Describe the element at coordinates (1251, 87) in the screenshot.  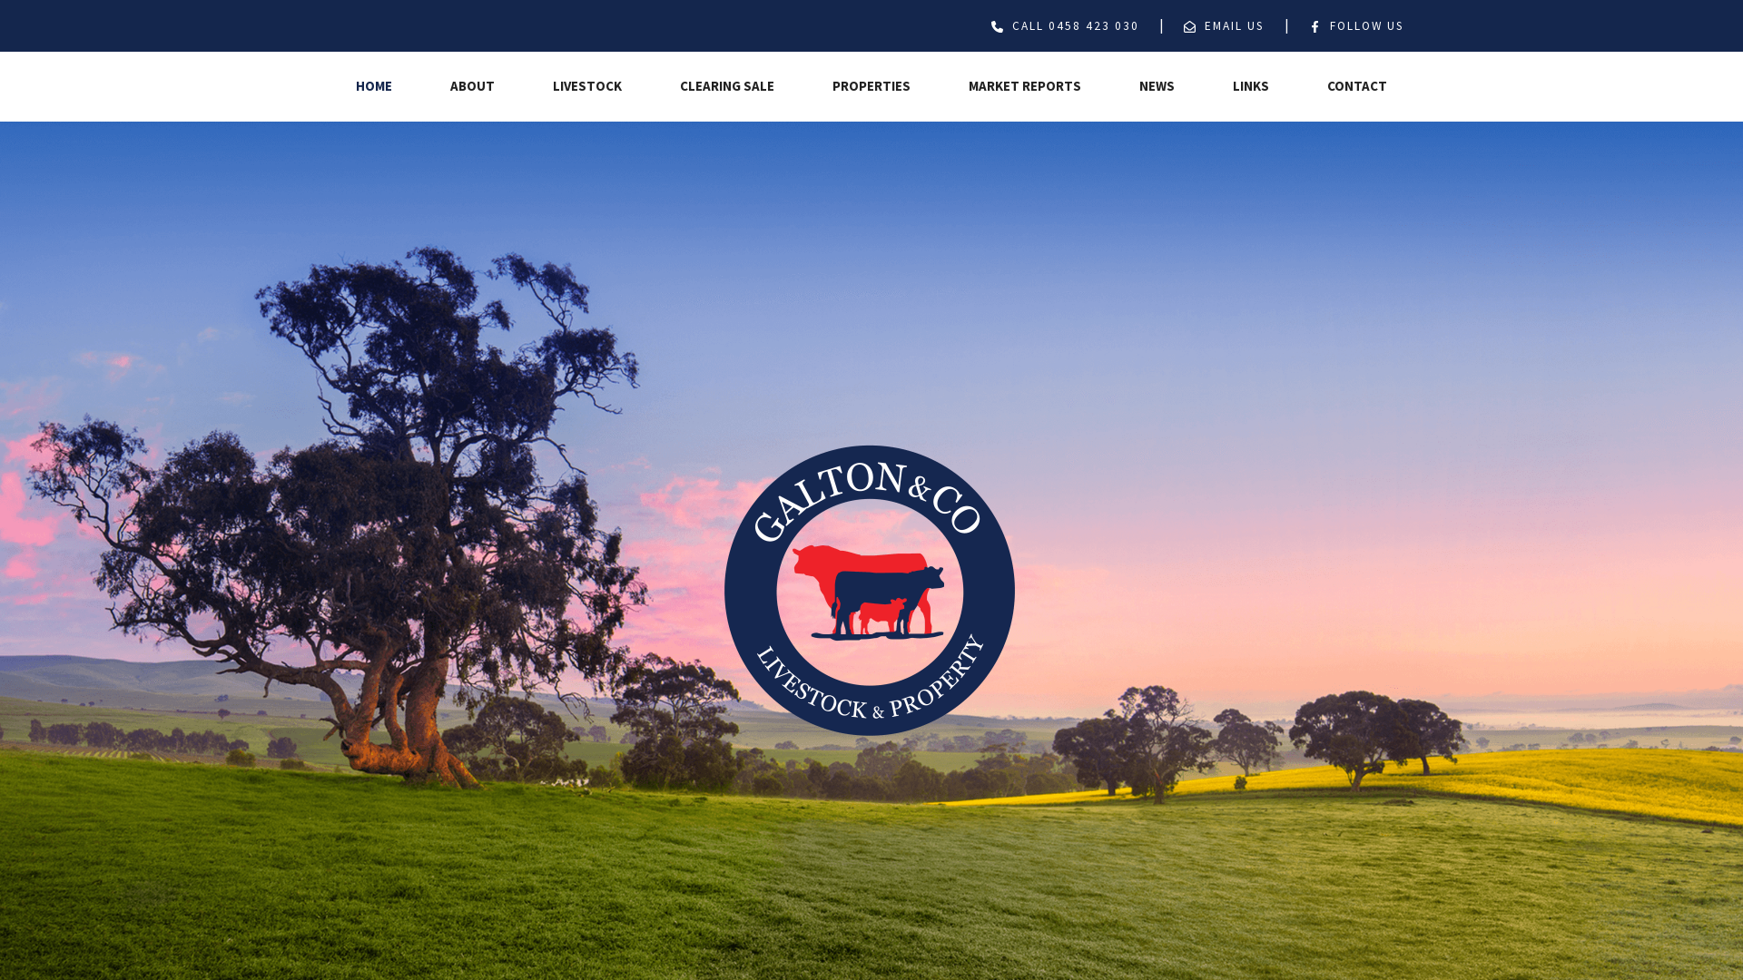
I see `LINKS` at that location.